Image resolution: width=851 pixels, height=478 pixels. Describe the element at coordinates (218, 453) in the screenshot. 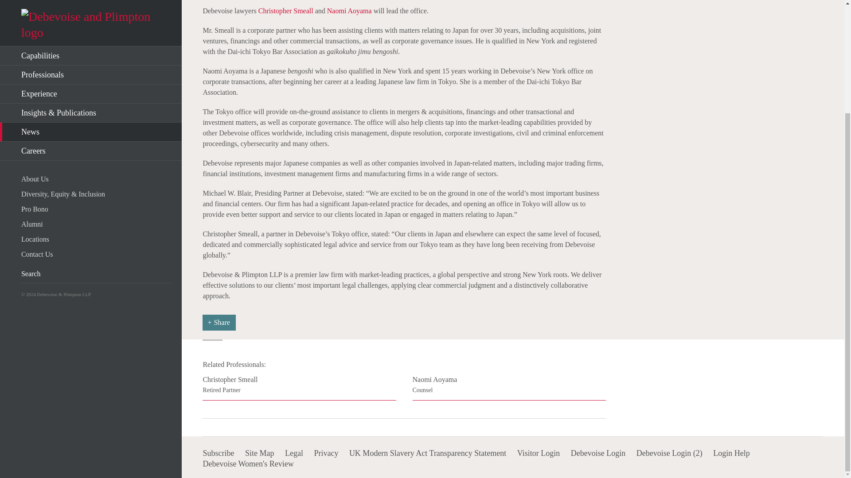

I see `Subscribe` at that location.